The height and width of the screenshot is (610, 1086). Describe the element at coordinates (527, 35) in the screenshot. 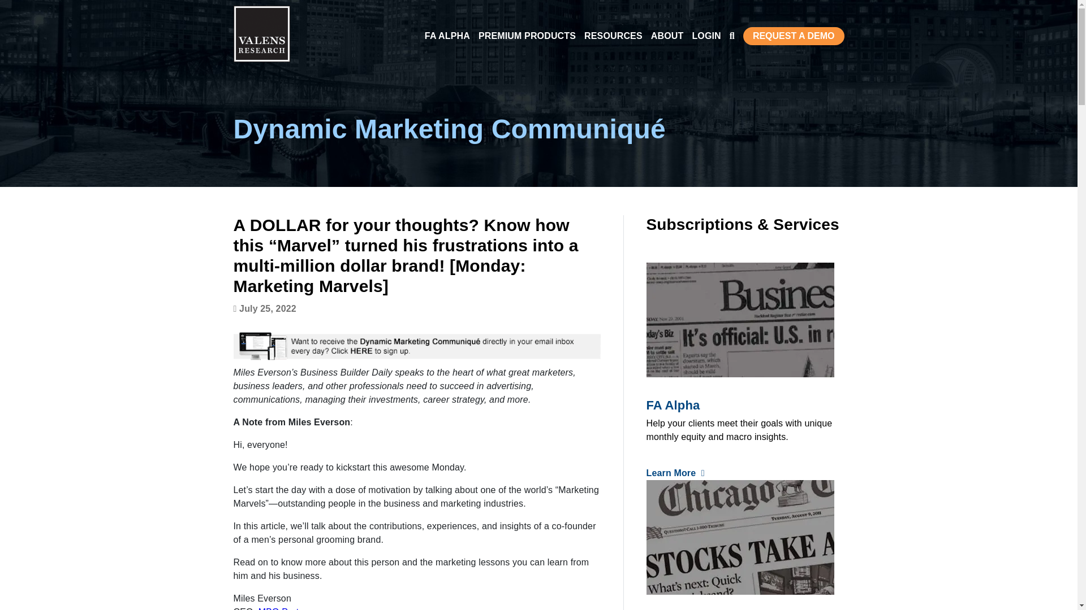

I see `PREMIUM PRODUCTS` at that location.